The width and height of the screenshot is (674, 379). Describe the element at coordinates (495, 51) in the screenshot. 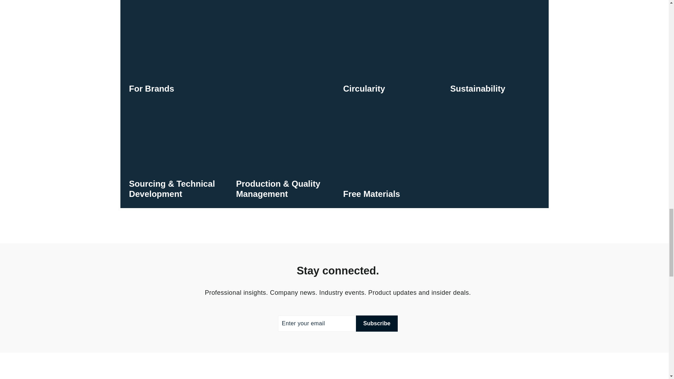

I see `Sustainability` at that location.